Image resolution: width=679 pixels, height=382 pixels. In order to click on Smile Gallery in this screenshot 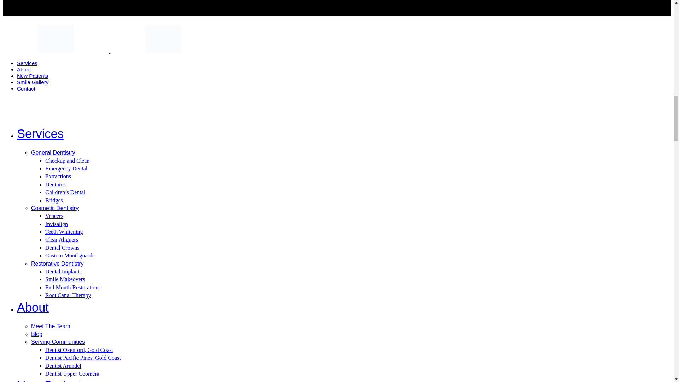, I will do `click(33, 82)`.